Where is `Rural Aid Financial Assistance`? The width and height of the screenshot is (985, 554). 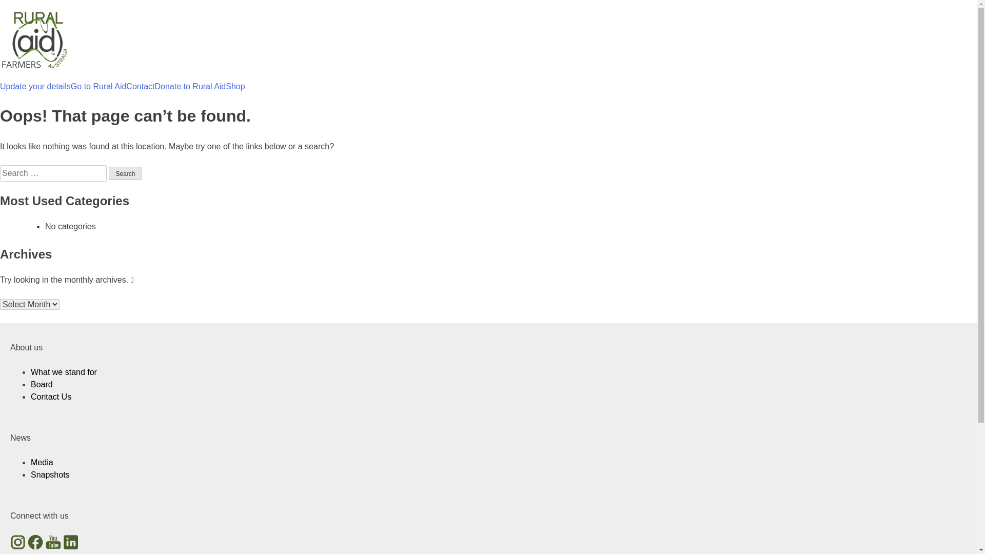 Rural Aid Financial Assistance is located at coordinates (55, 94).